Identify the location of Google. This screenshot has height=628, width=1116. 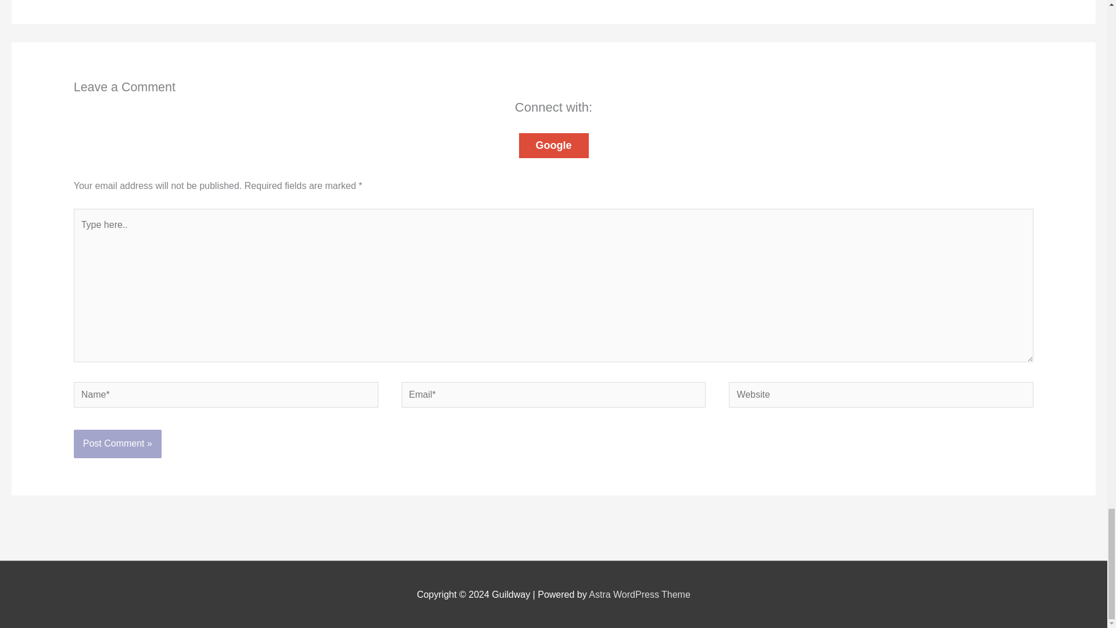
(553, 145).